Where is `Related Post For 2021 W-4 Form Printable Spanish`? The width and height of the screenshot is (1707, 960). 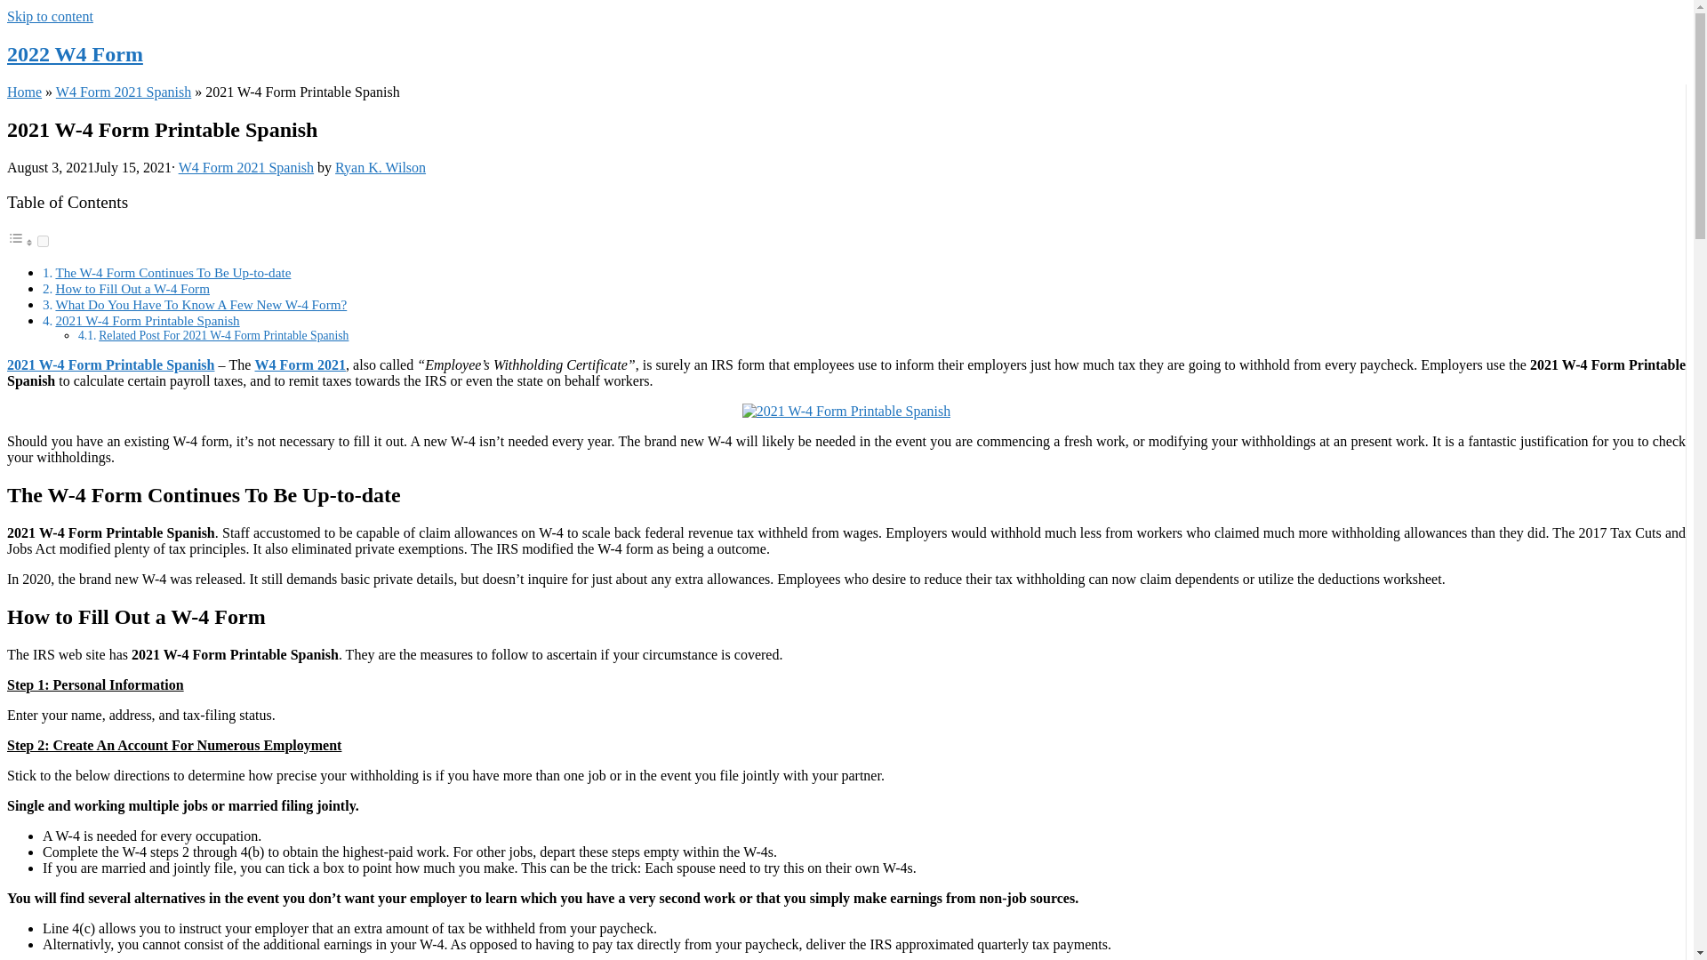
Related Post For 2021 W-4 Form Printable Spanish is located at coordinates (223, 335).